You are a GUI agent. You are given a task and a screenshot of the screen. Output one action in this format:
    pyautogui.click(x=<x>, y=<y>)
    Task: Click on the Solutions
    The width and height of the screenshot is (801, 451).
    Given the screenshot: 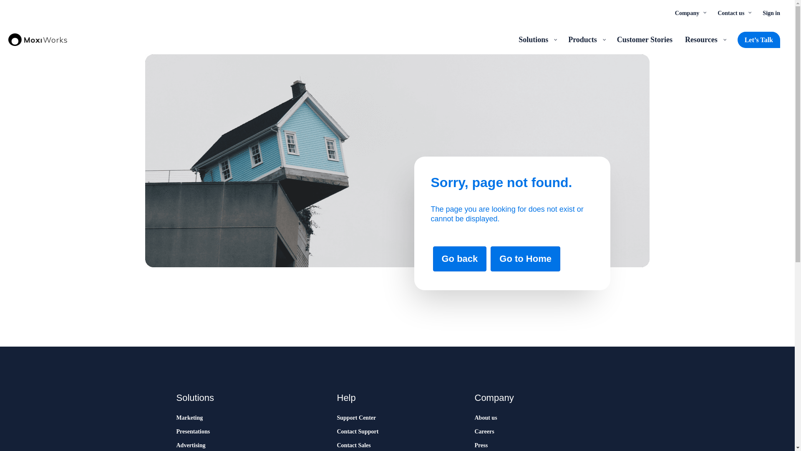 What is the action you would take?
    pyautogui.click(x=537, y=39)
    